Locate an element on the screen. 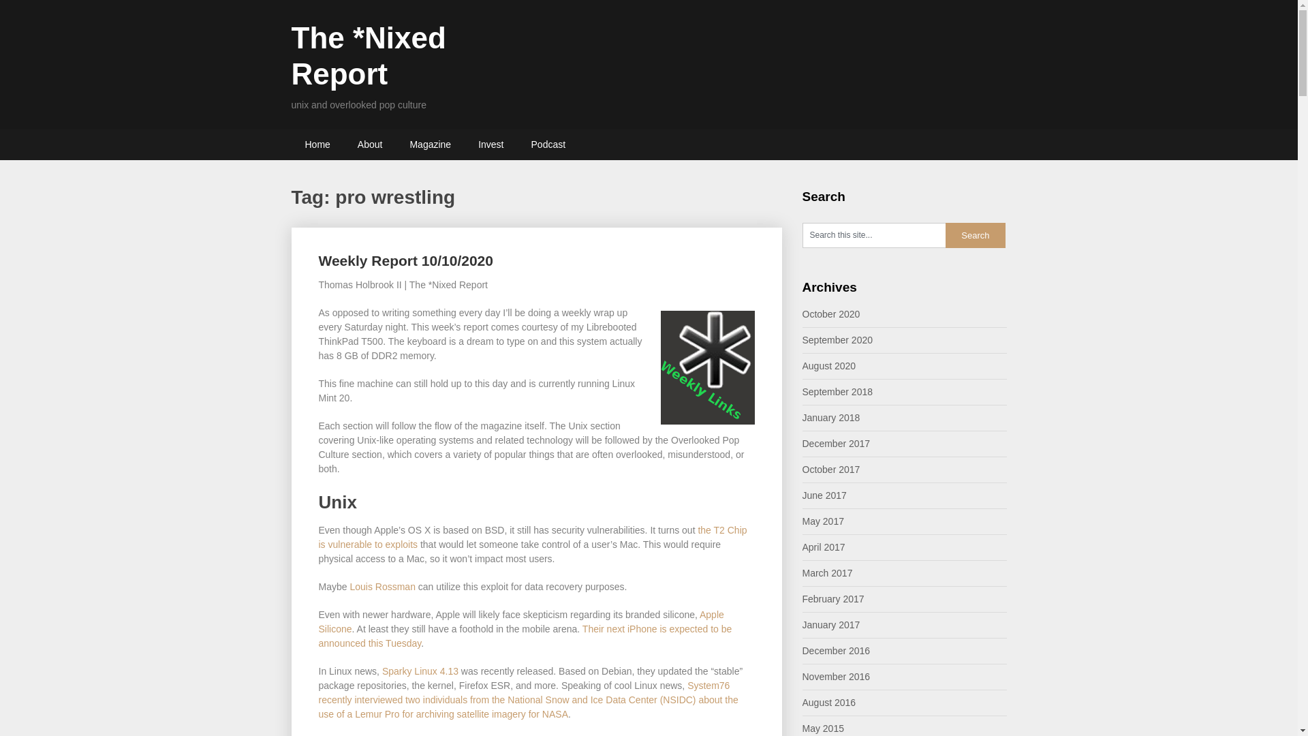  Home is located at coordinates (317, 144).